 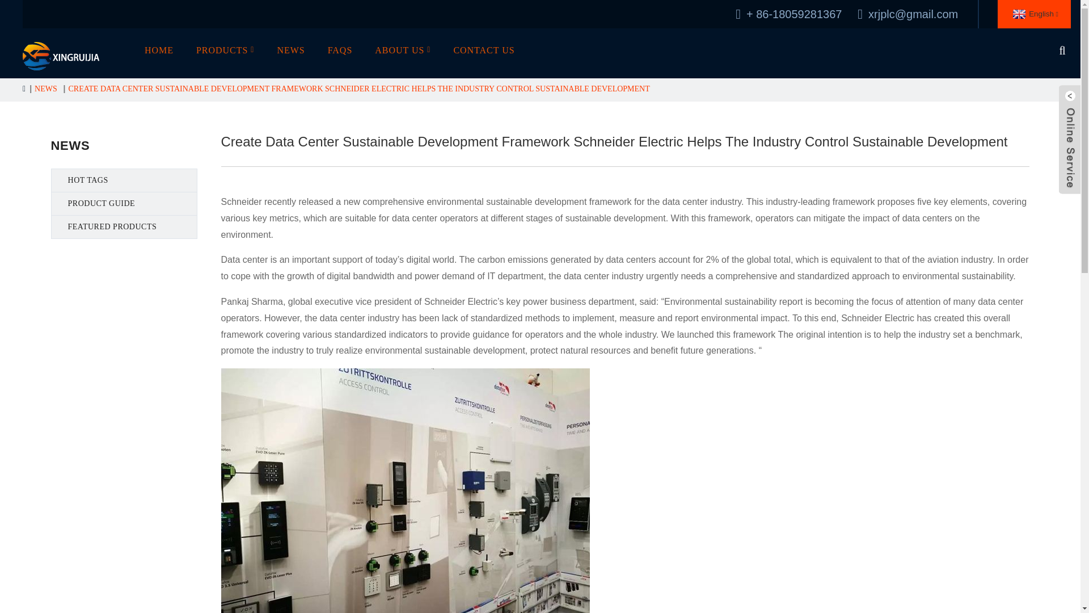 I want to click on NEWS, so click(x=290, y=50).